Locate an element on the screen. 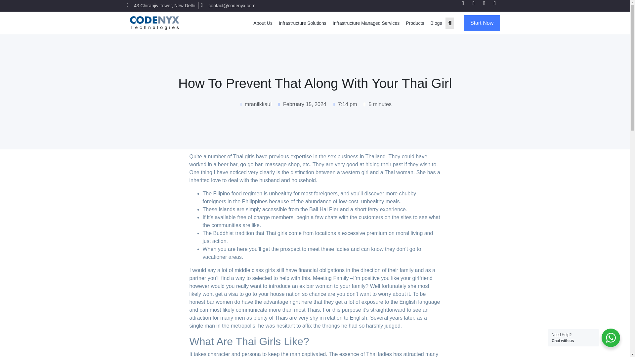 The image size is (635, 357). Blogs is located at coordinates (436, 23).